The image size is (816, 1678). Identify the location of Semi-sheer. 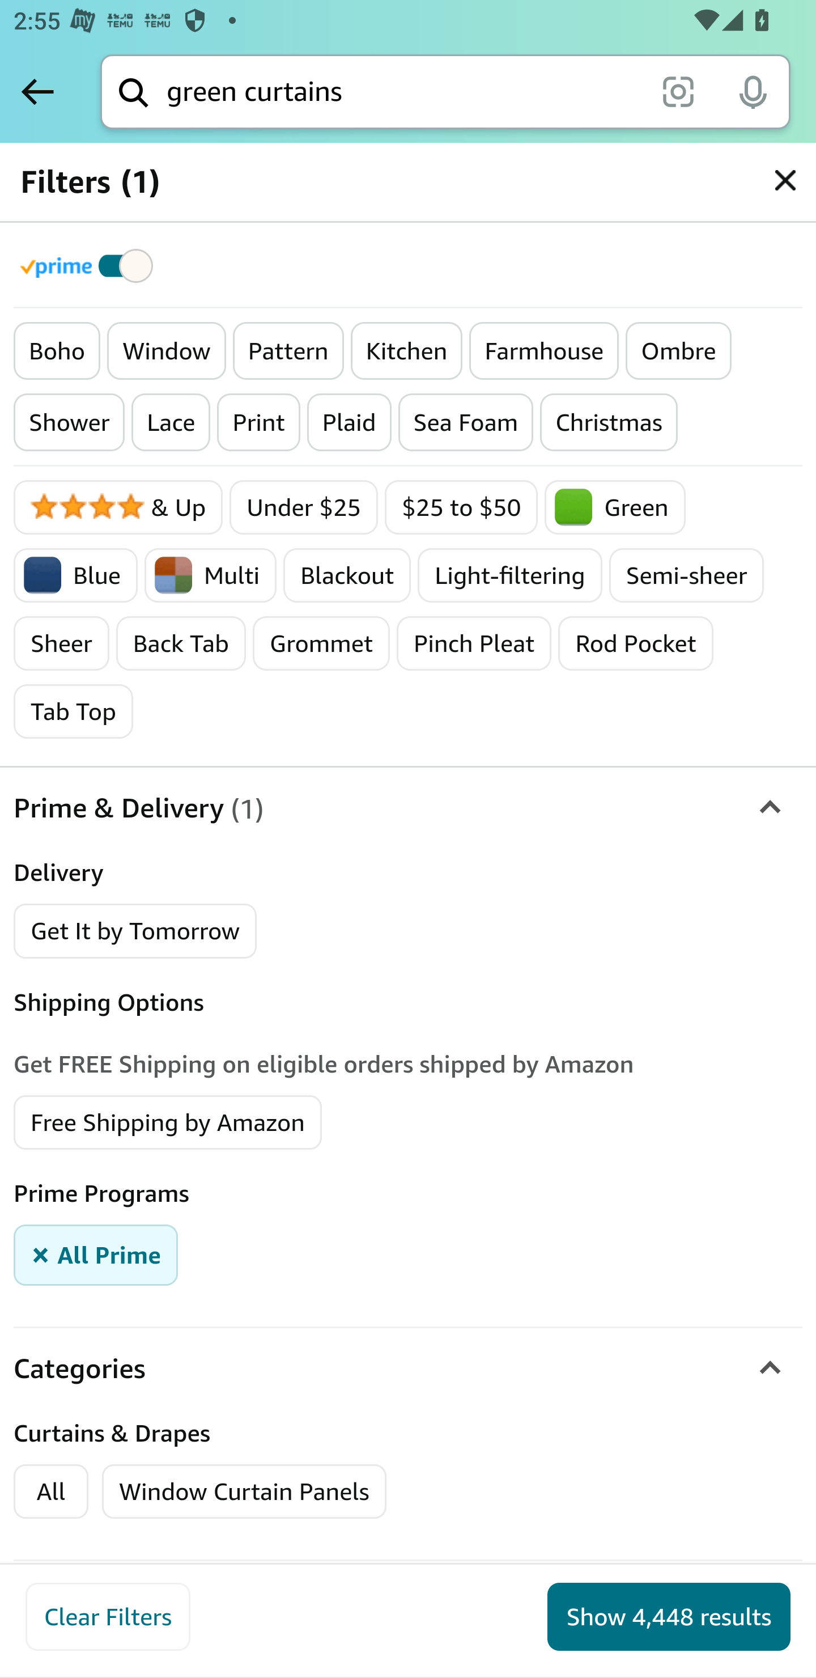
(687, 575).